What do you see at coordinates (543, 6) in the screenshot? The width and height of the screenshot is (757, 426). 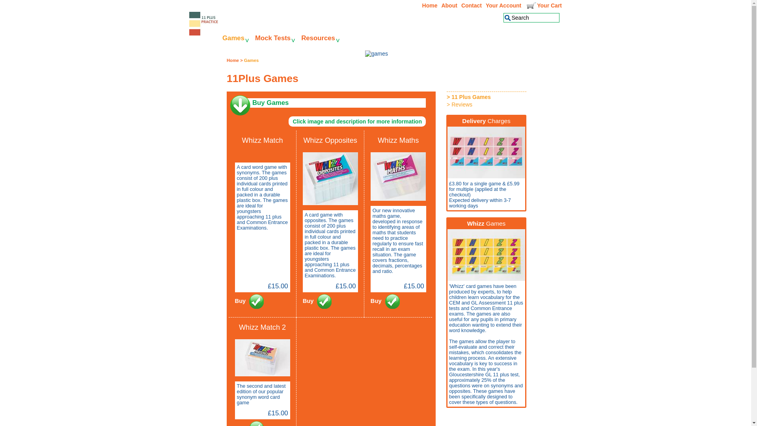 I see `Your Cart` at bounding box center [543, 6].